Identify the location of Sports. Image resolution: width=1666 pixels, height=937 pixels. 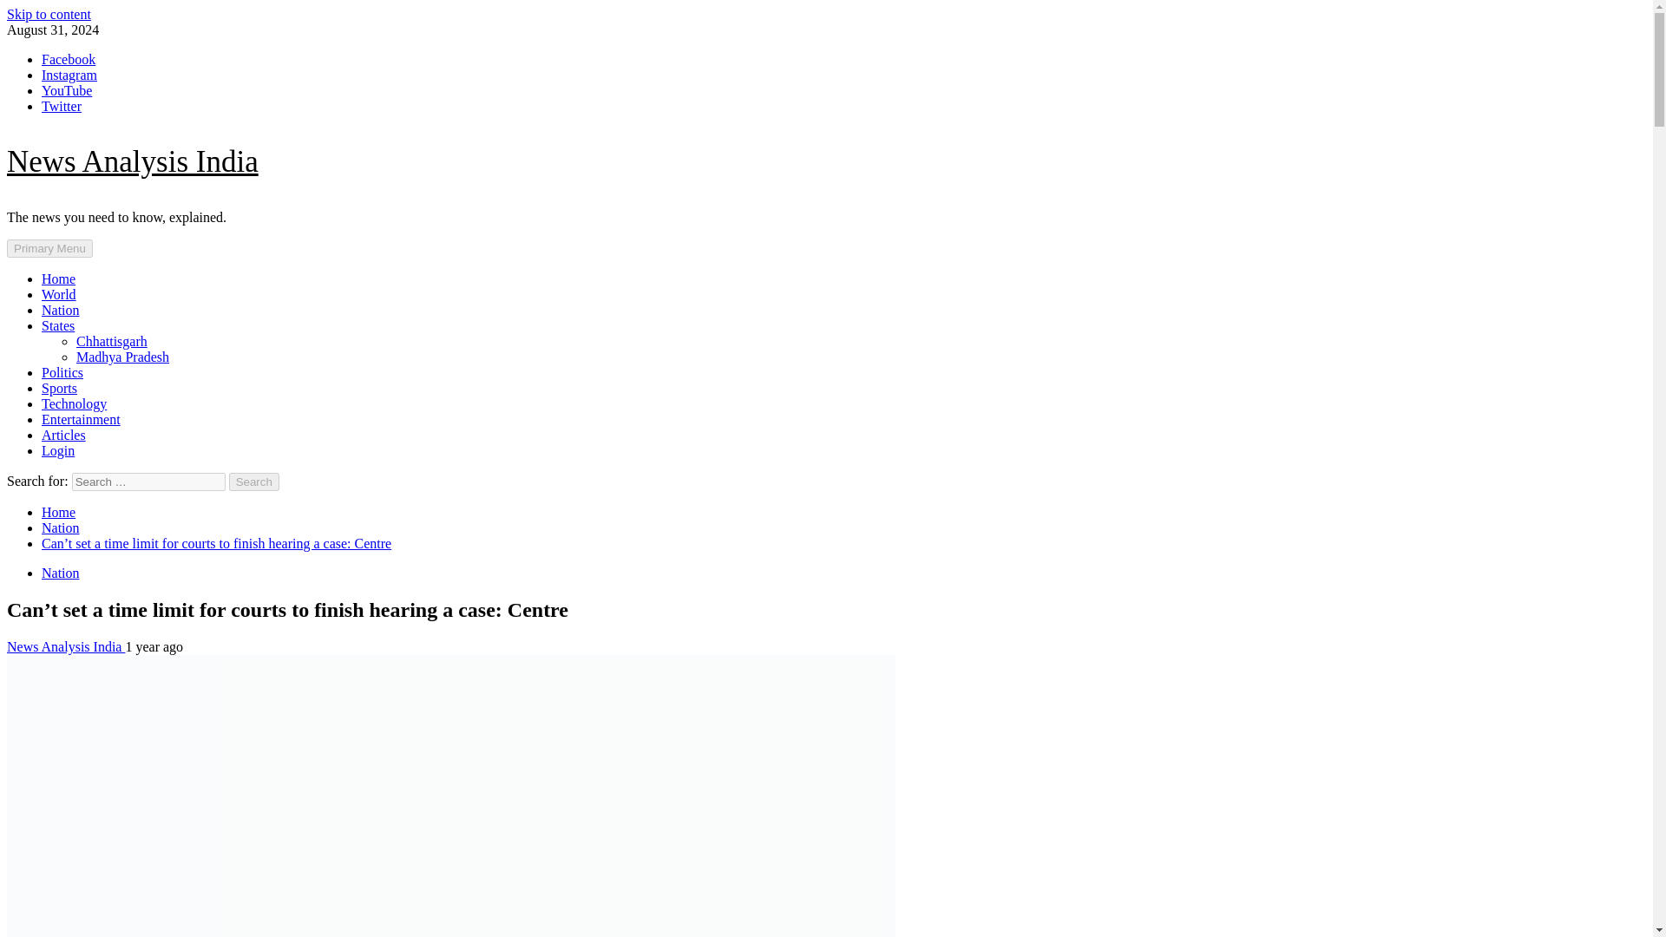
(59, 387).